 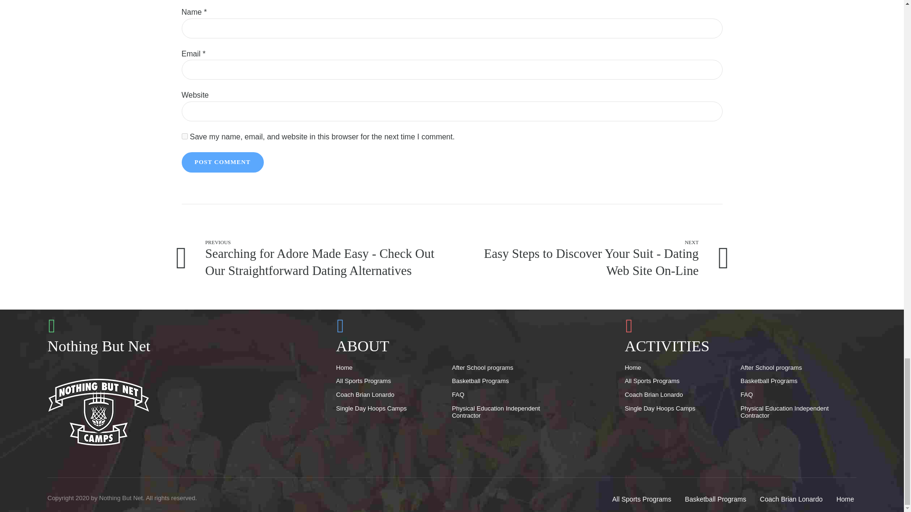 What do you see at coordinates (184, 136) in the screenshot?
I see `yes` at bounding box center [184, 136].